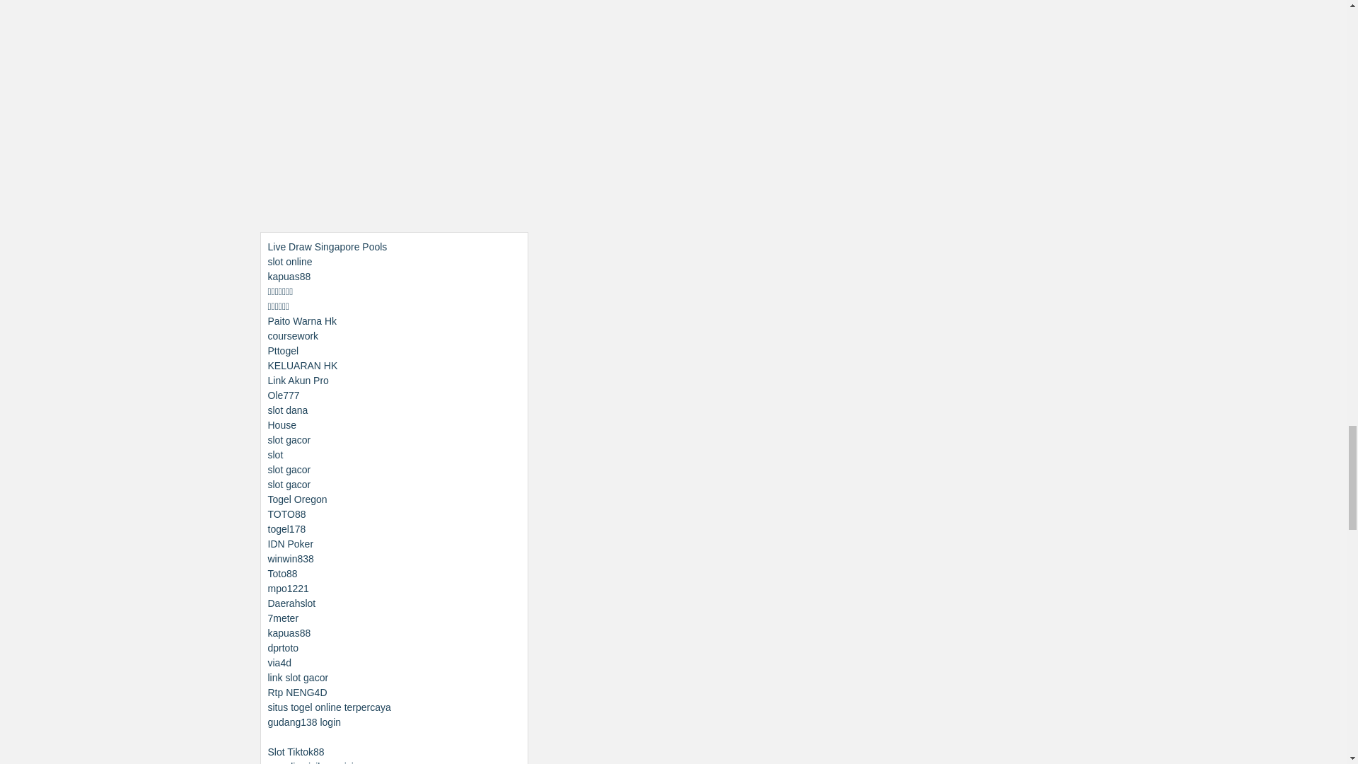  Describe the element at coordinates (287, 410) in the screenshot. I see `slot dana` at that location.